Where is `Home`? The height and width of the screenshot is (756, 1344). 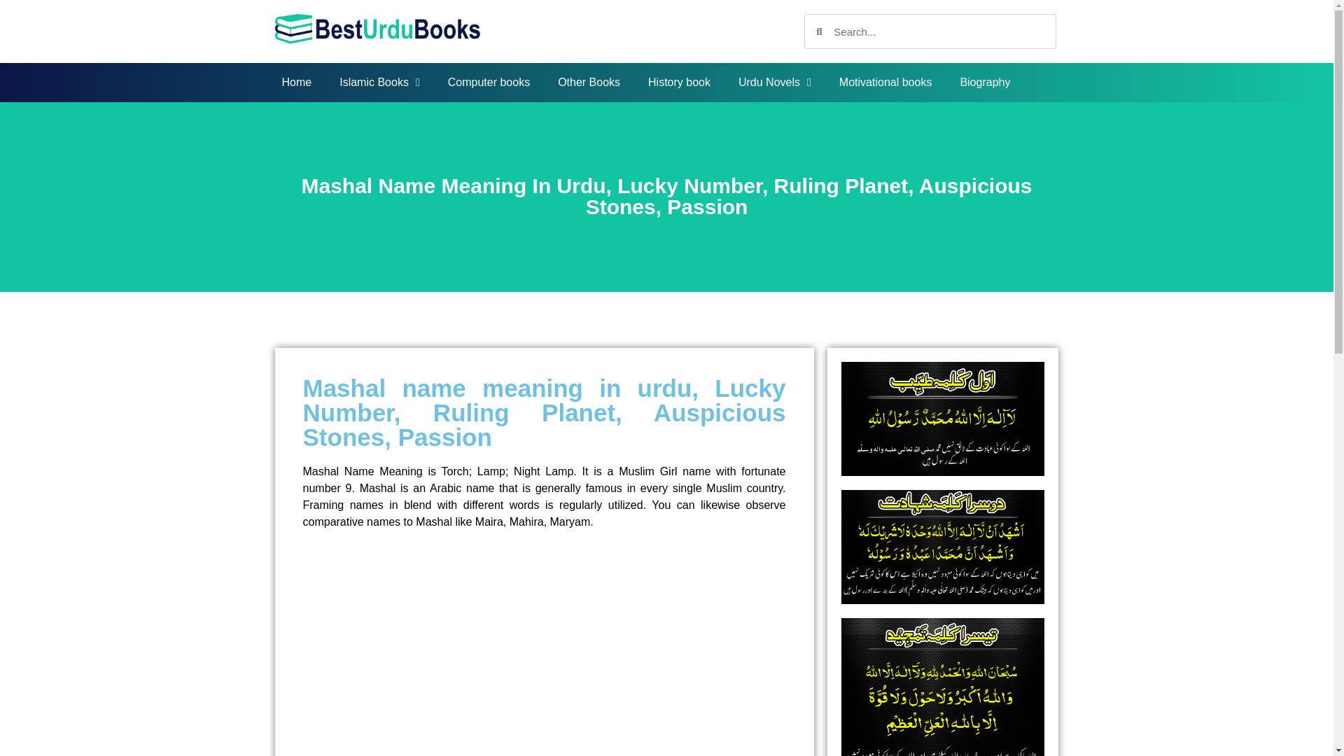 Home is located at coordinates (296, 83).